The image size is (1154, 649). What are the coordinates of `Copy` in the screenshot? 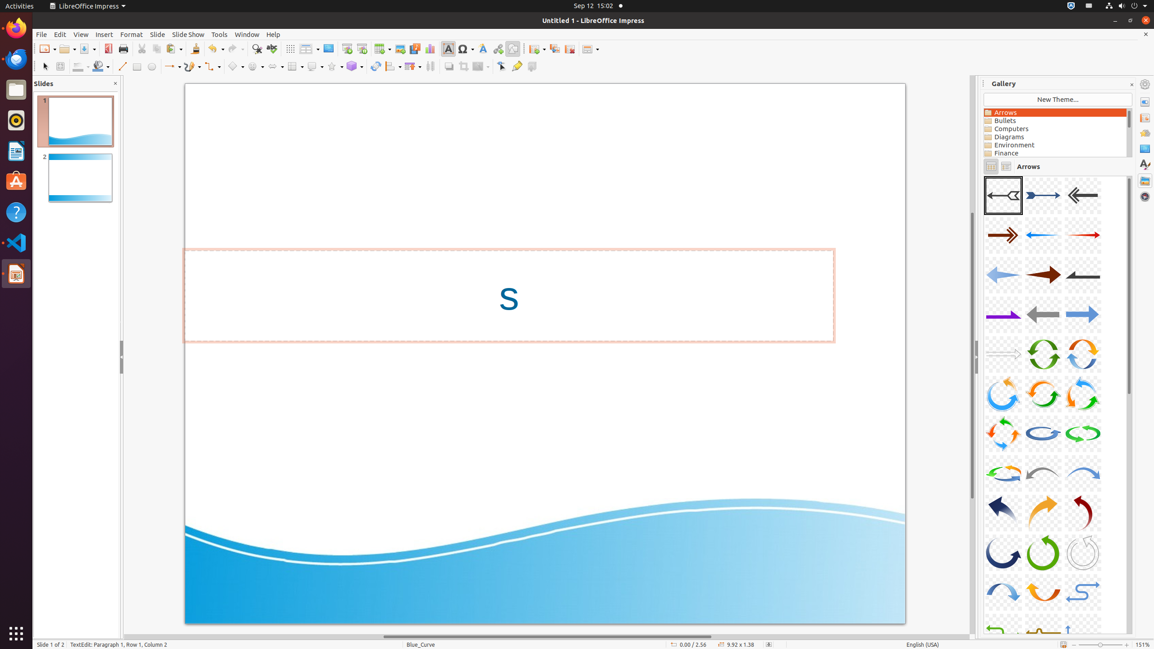 It's located at (157, 49).